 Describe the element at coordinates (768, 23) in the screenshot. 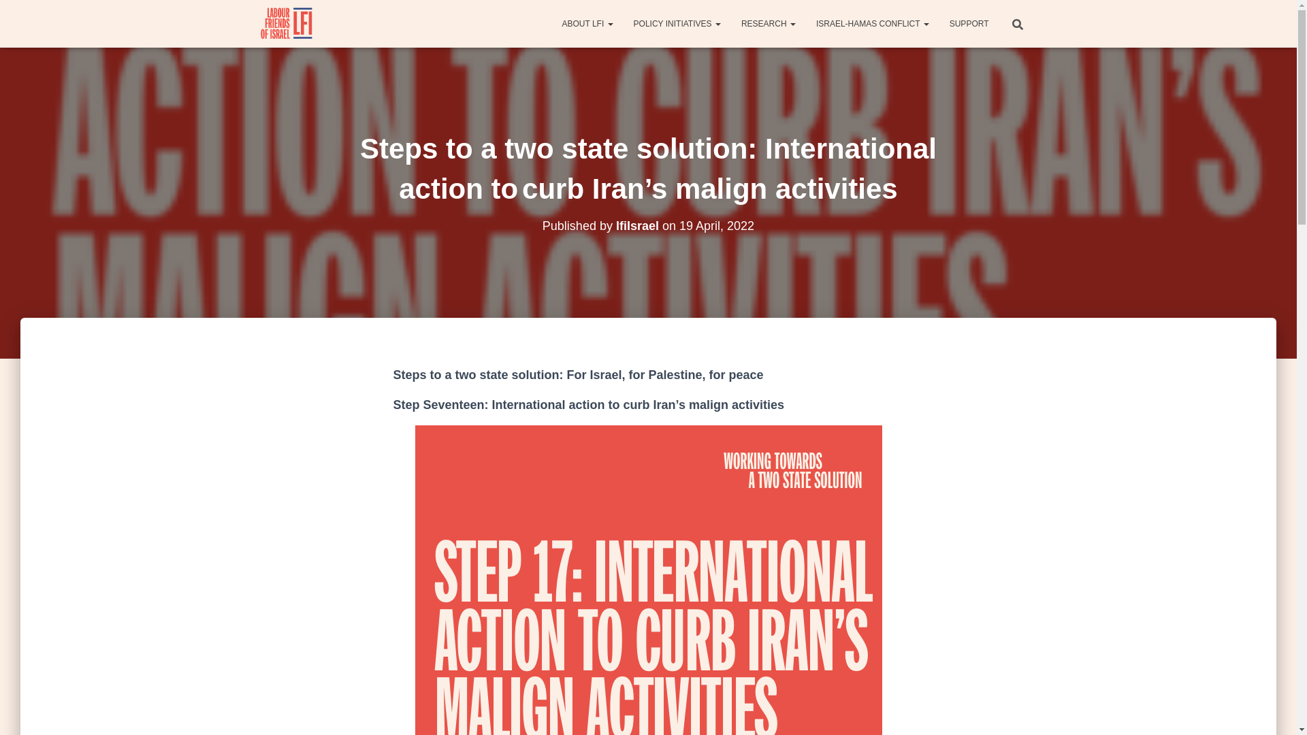

I see `RESEARCH` at that location.